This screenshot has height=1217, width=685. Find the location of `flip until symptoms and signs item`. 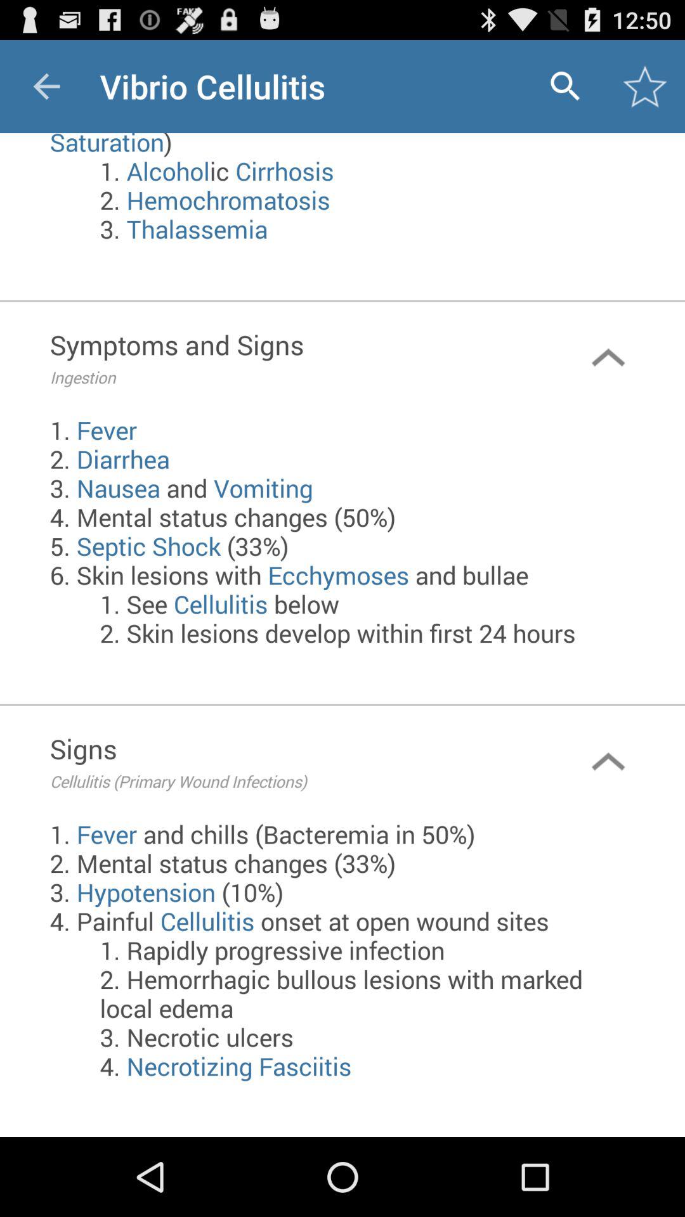

flip until symptoms and signs item is located at coordinates (290, 357).